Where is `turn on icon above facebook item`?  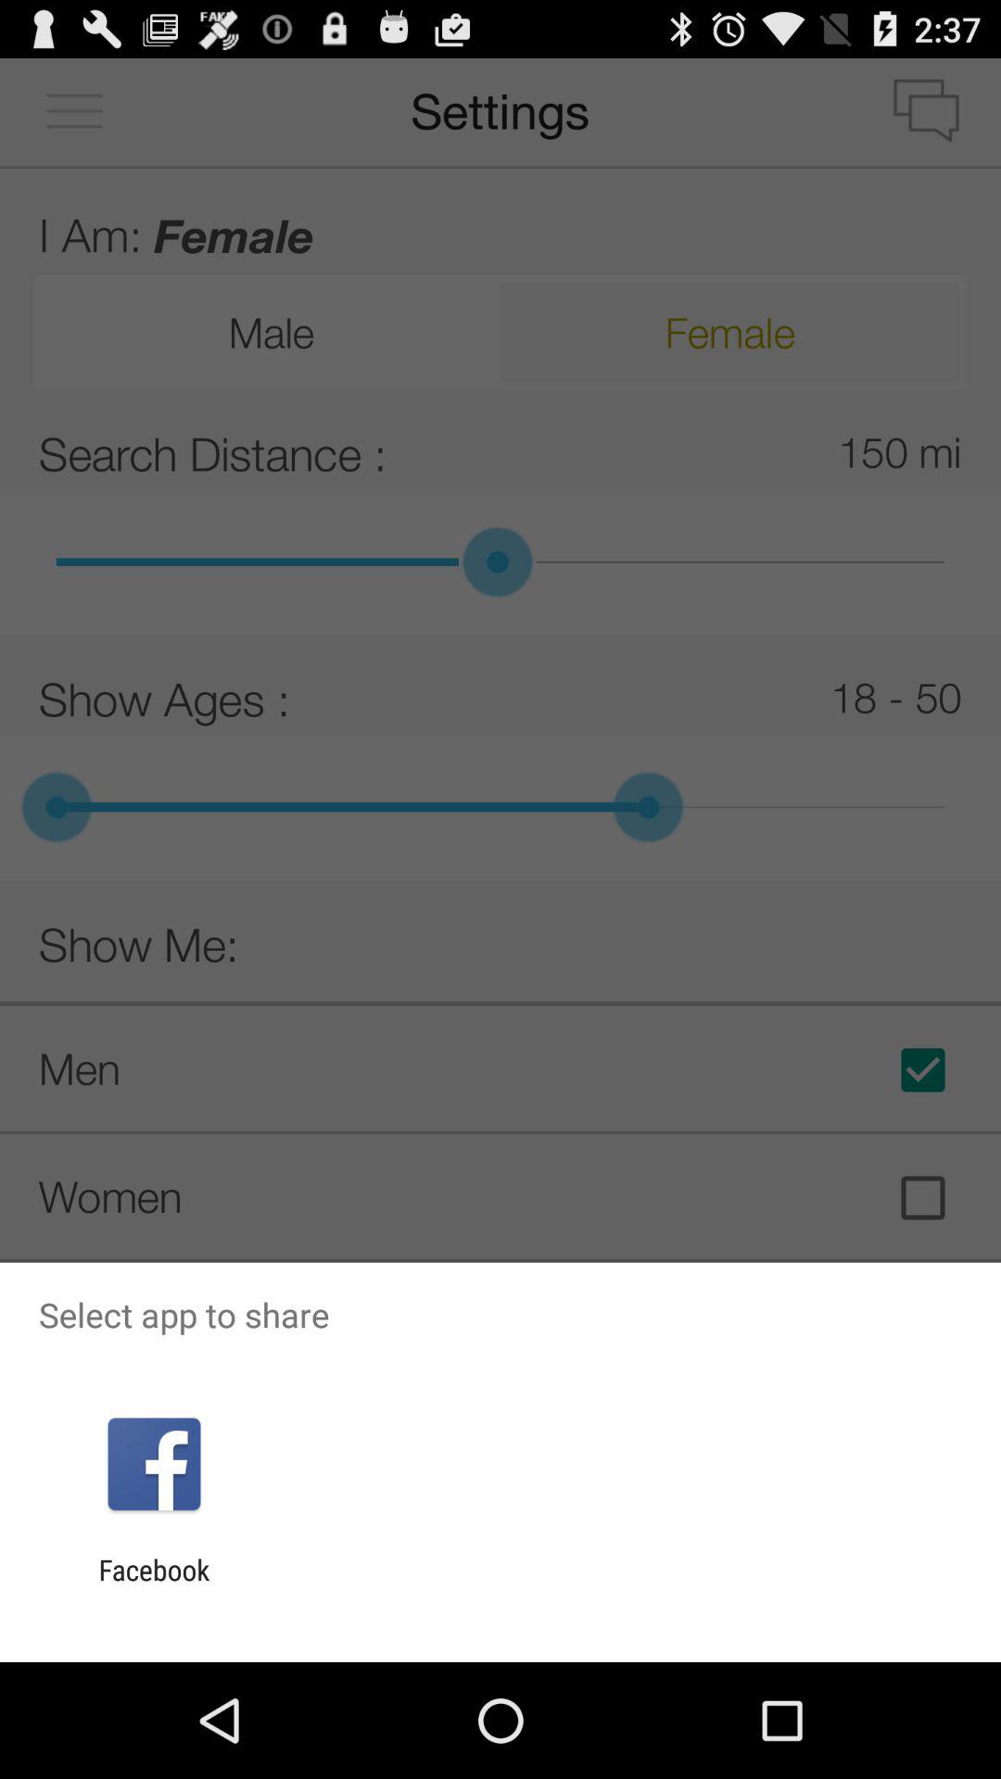 turn on icon above facebook item is located at coordinates (154, 1464).